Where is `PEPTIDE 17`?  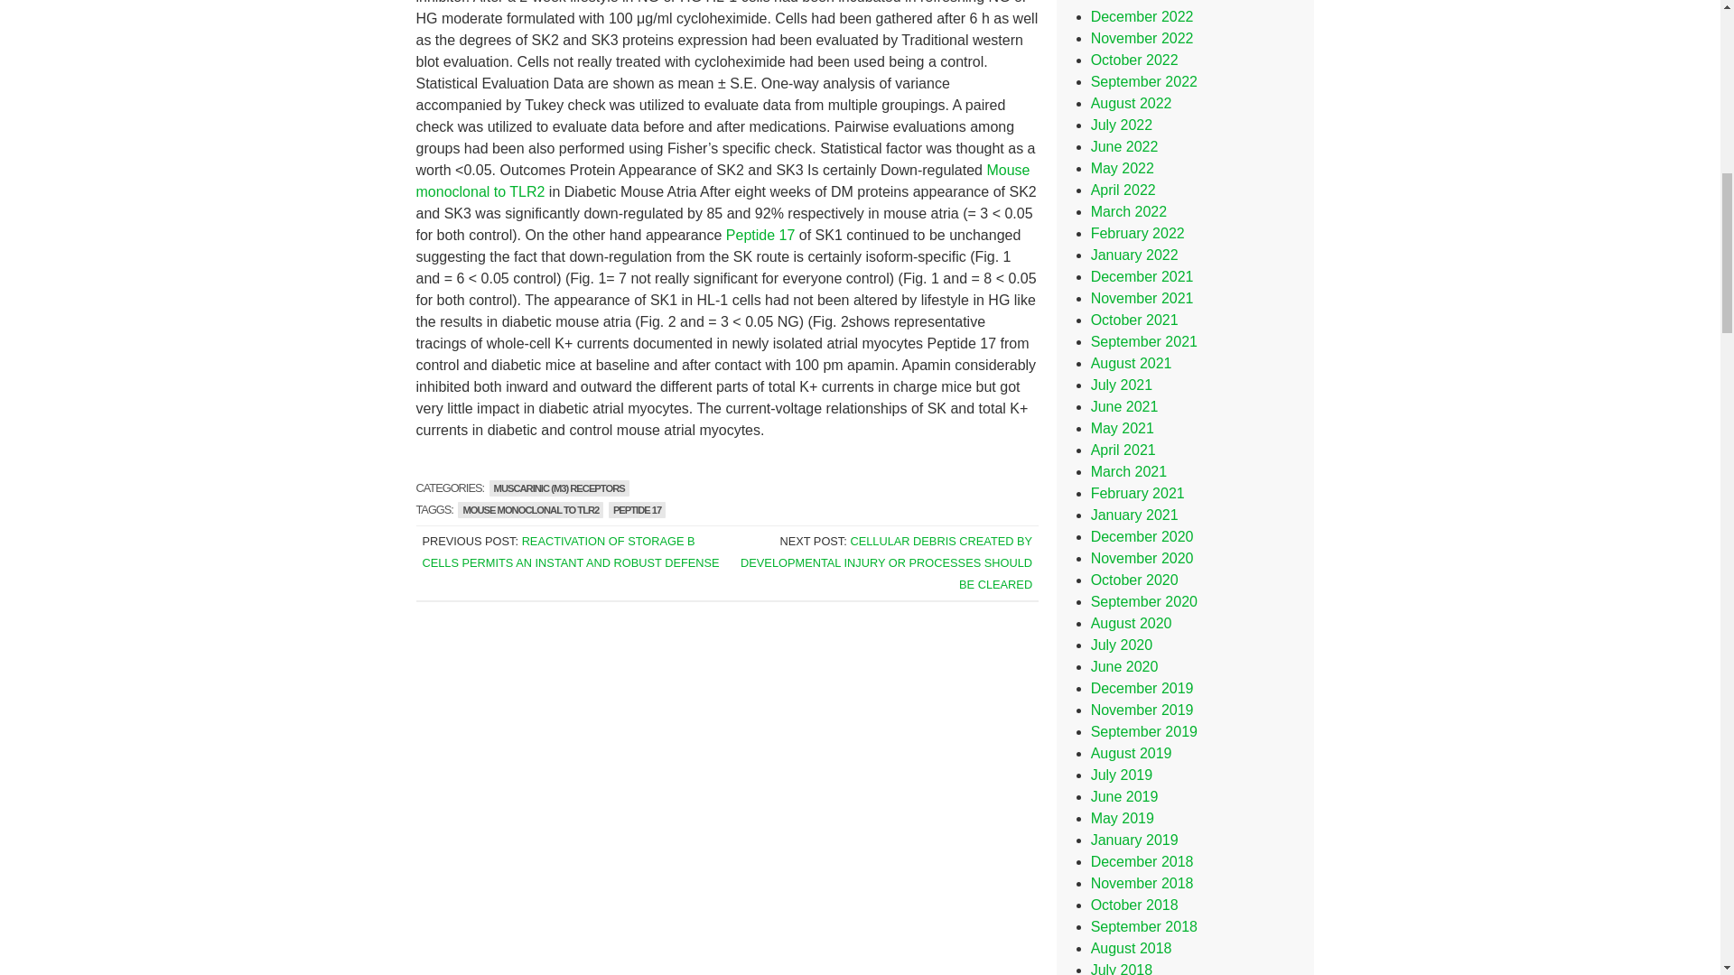
PEPTIDE 17 is located at coordinates (637, 509).